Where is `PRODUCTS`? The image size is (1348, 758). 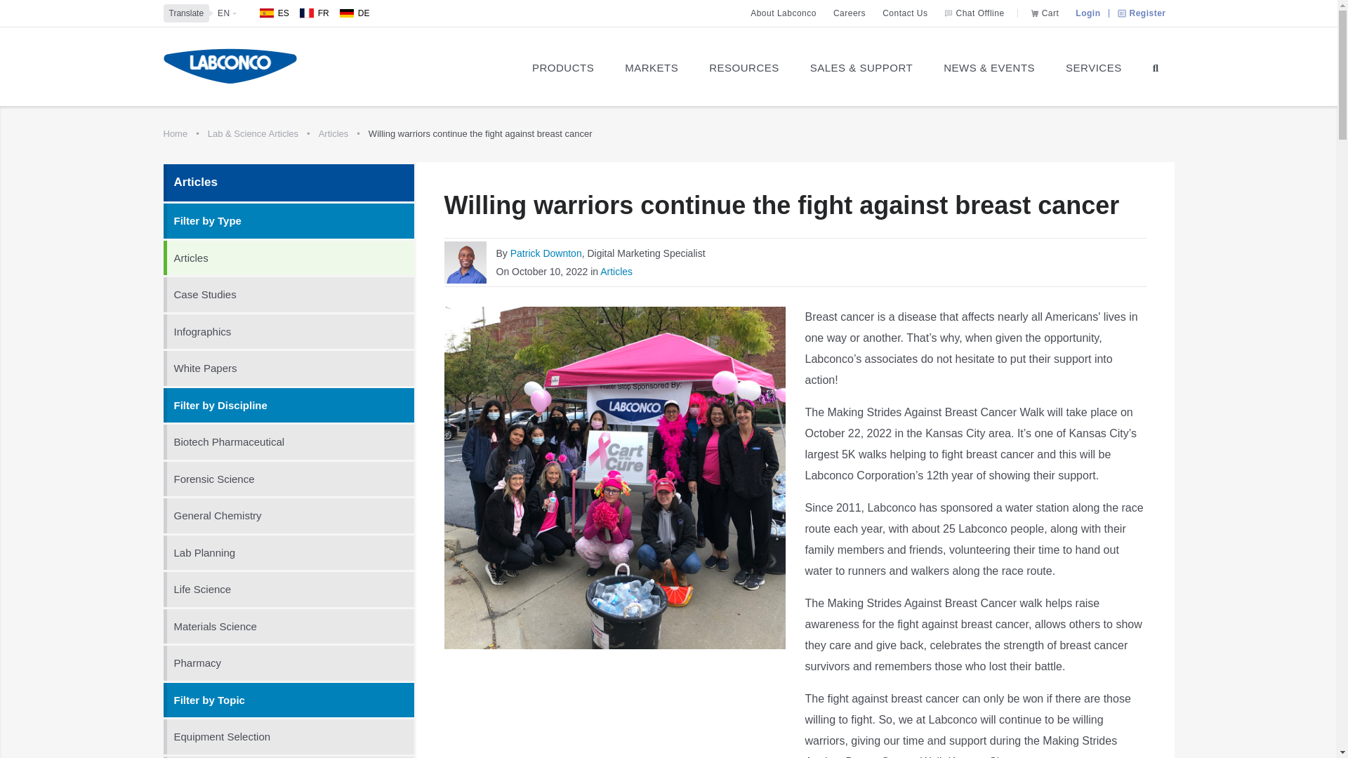 PRODUCTS is located at coordinates (562, 66).